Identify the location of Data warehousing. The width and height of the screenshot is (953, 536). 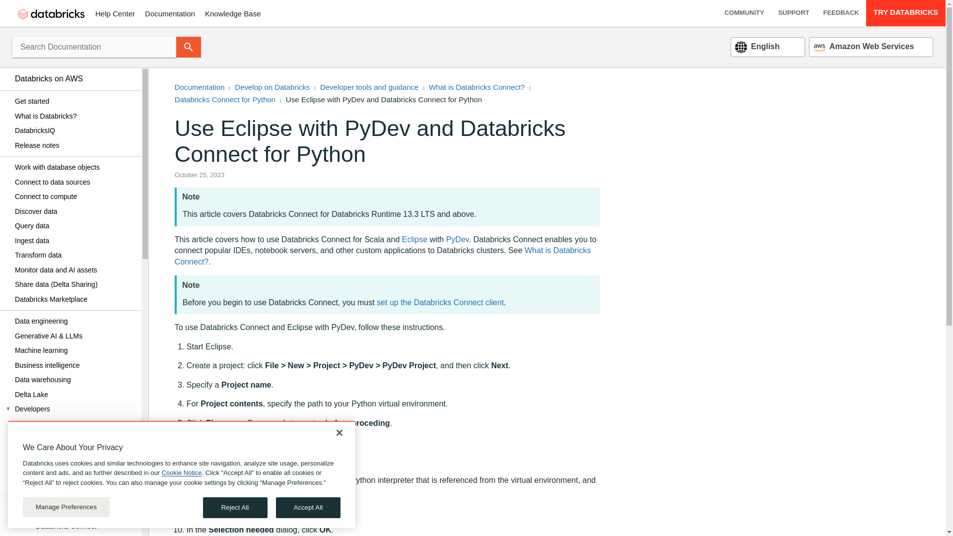
(74, 380).